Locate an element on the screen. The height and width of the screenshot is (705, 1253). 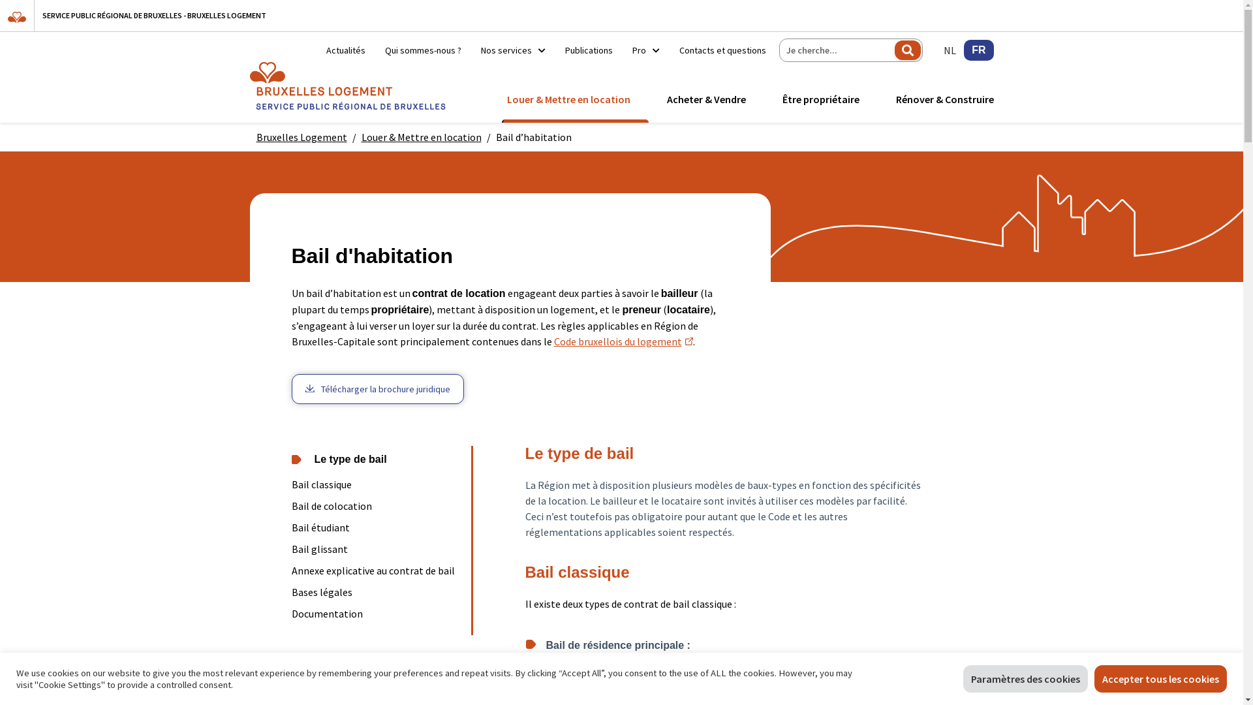
Louer & Mettre en location is located at coordinates (422, 137).